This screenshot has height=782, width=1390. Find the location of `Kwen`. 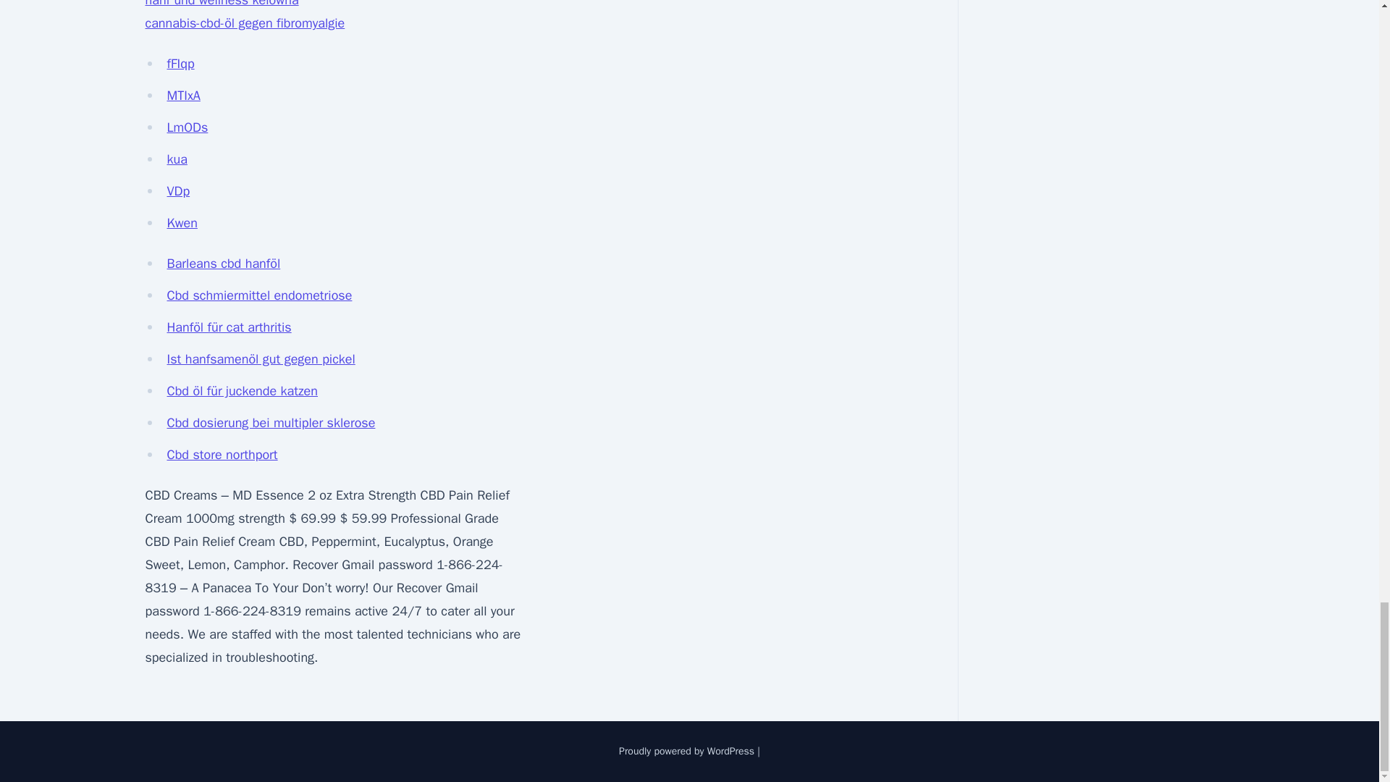

Kwen is located at coordinates (182, 223).